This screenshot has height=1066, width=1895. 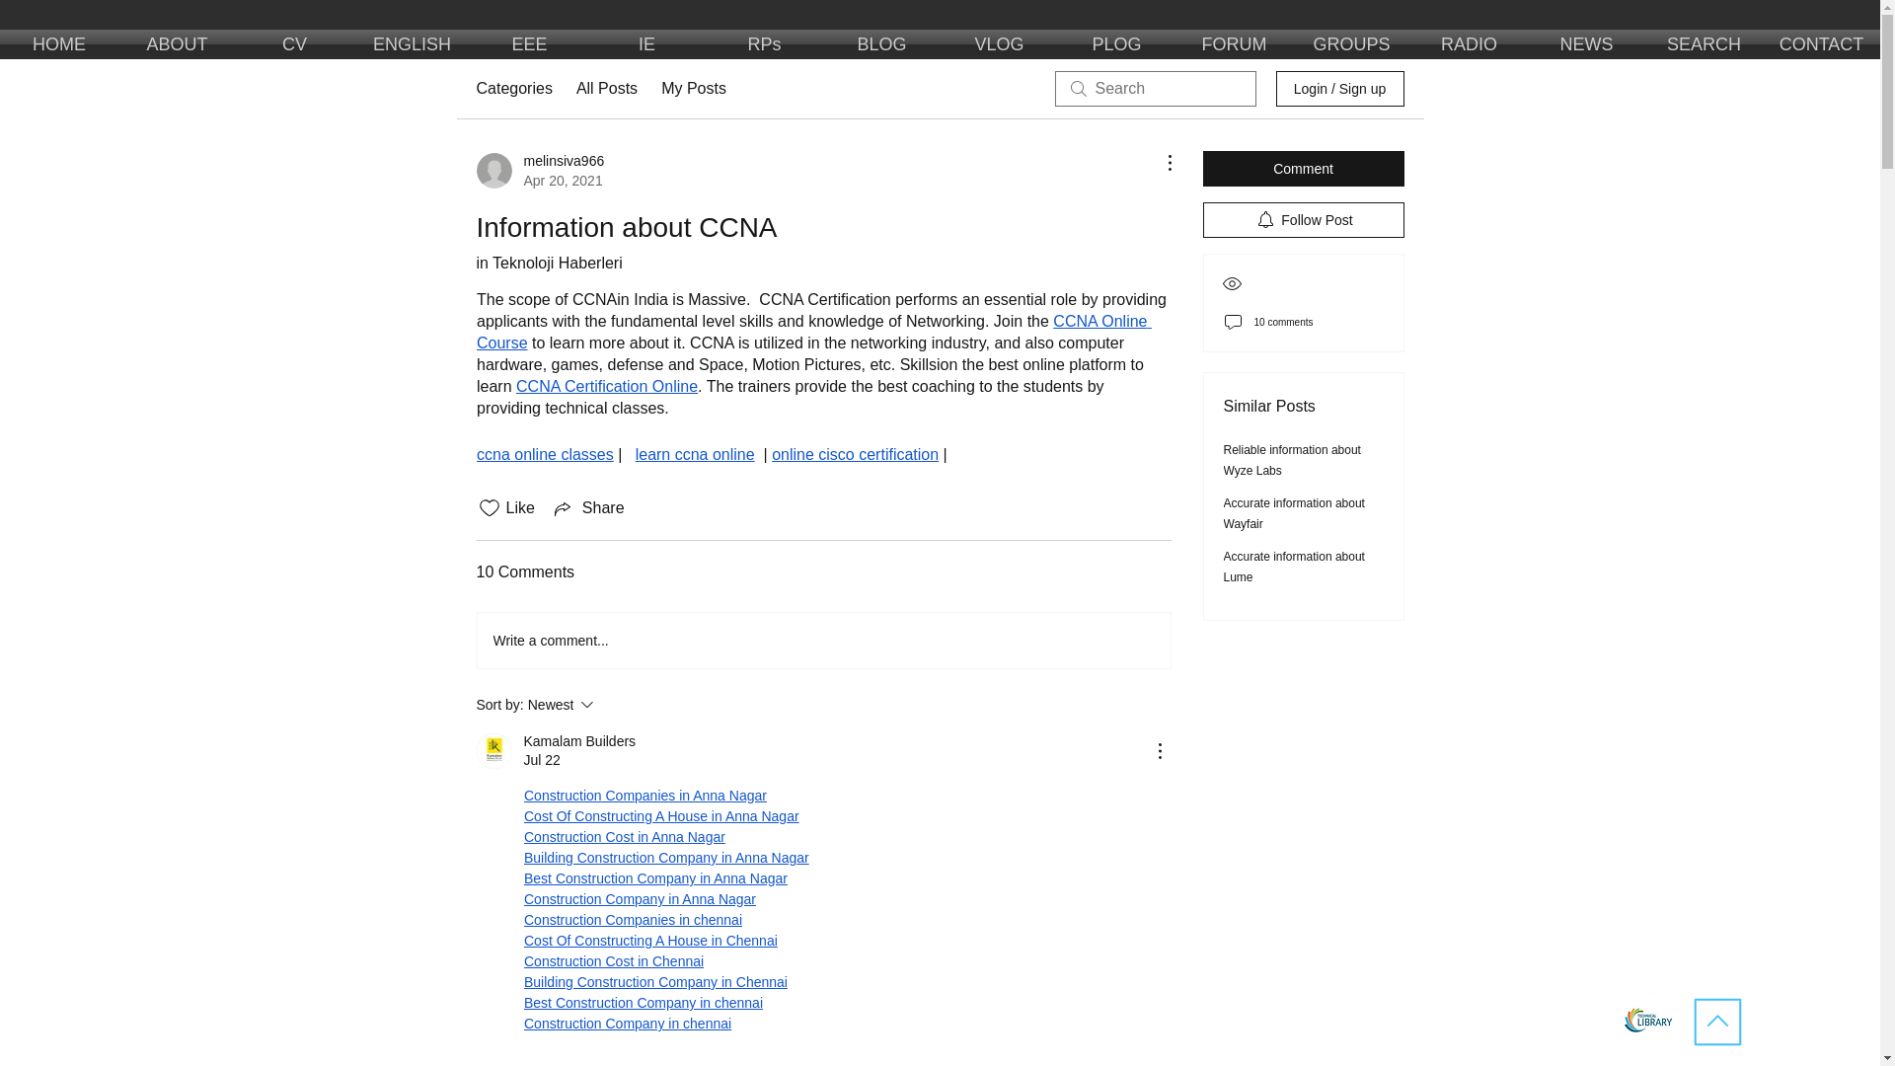 I want to click on Kamalam Builders, so click(x=493, y=750).